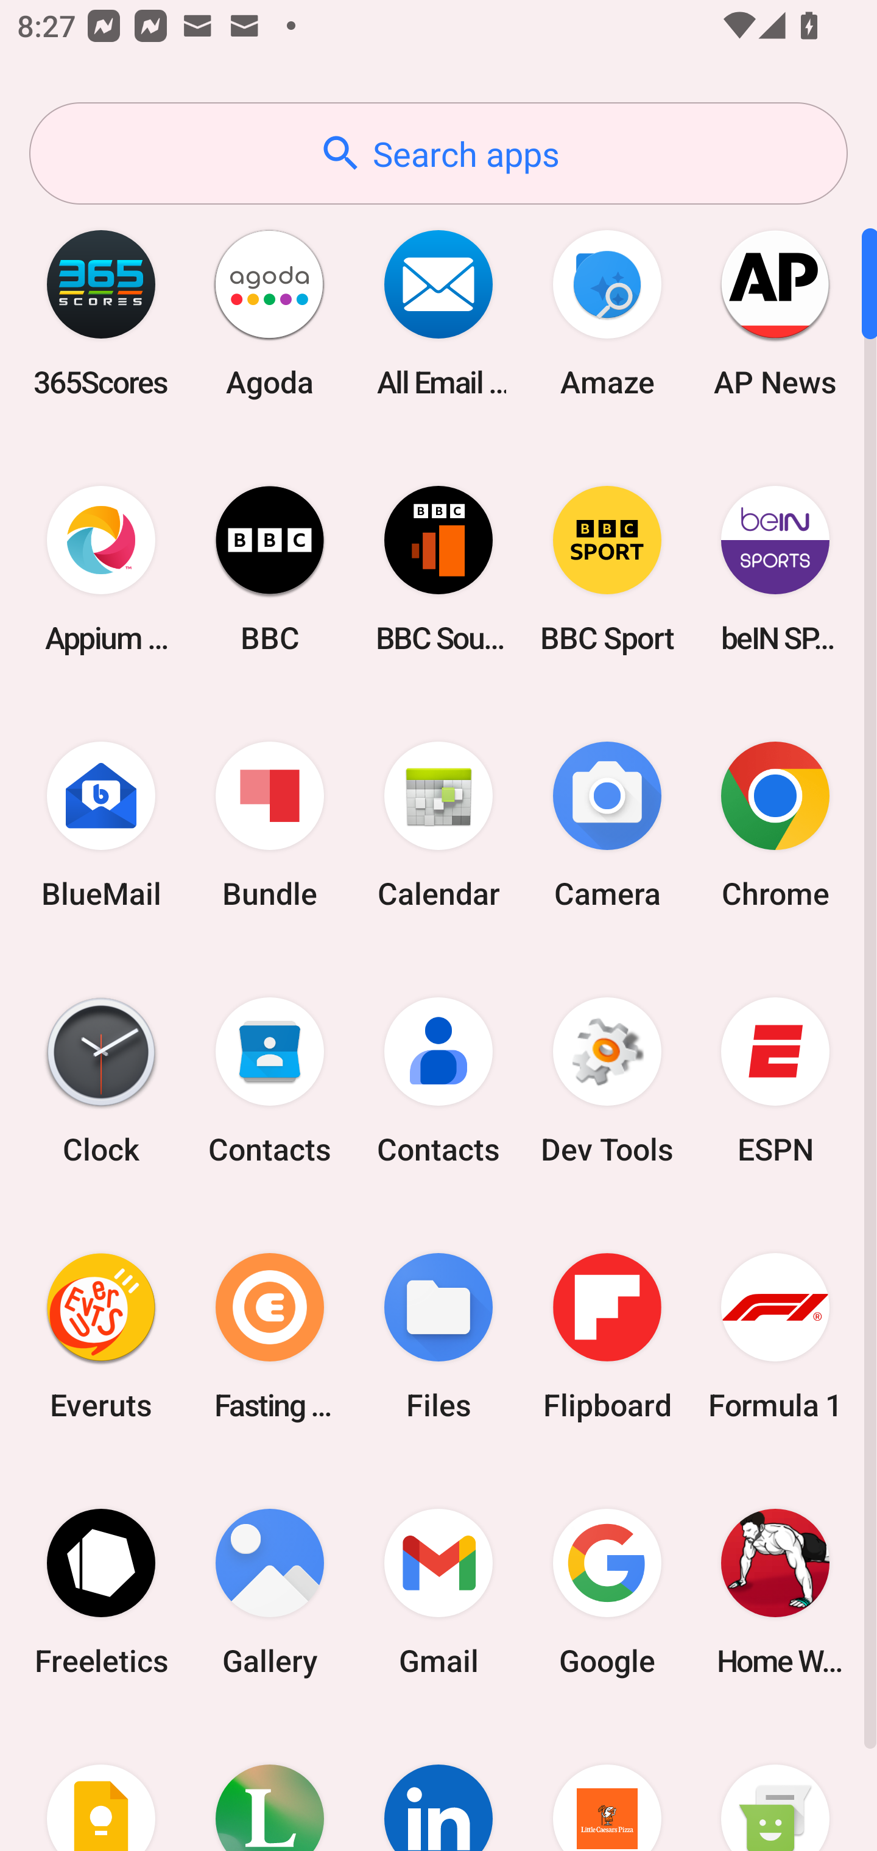  What do you see at coordinates (775, 569) in the screenshot?
I see `beIN SPORTS` at bounding box center [775, 569].